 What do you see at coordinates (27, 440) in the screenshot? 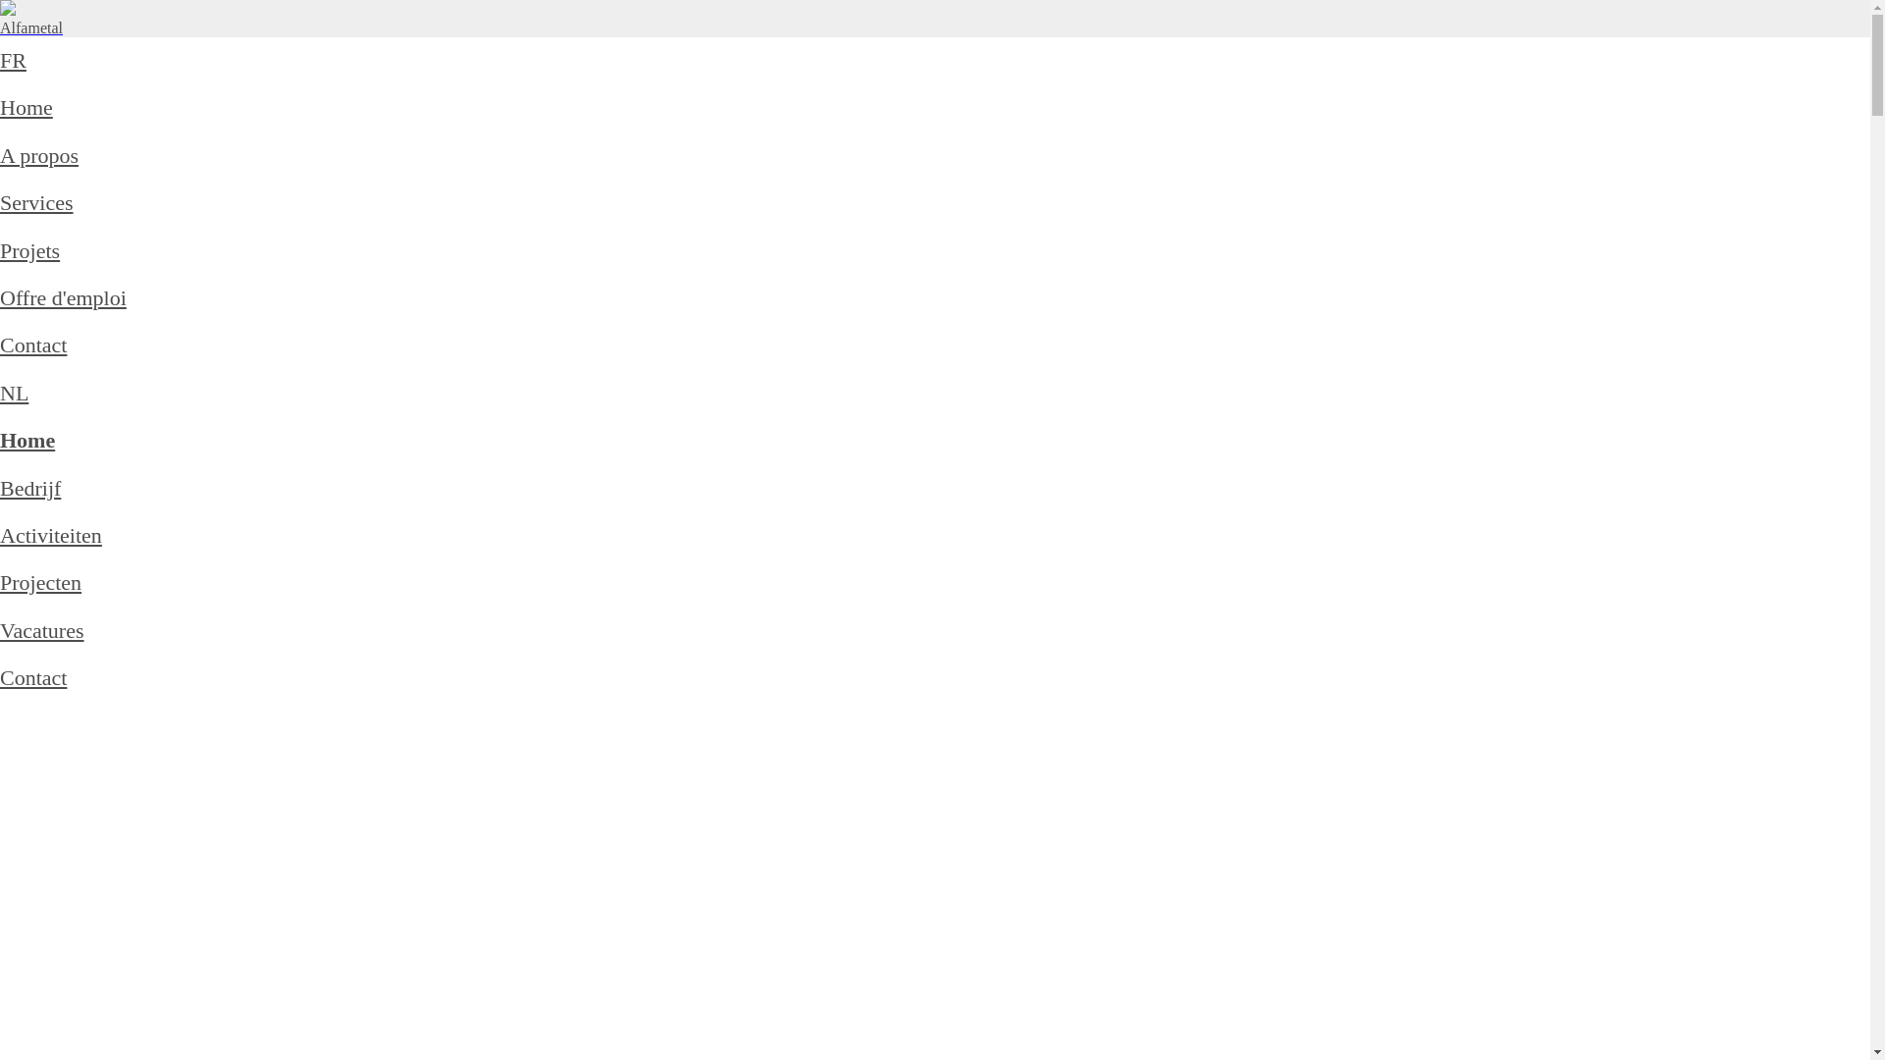
I see `Home` at bounding box center [27, 440].